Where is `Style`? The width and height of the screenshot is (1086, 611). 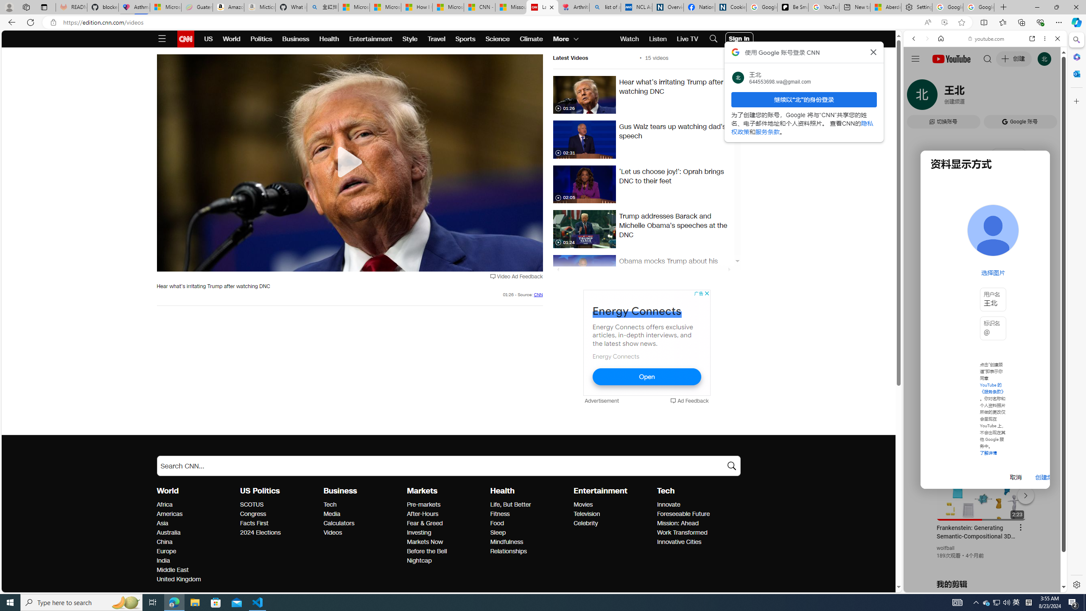 Style is located at coordinates (410, 39).